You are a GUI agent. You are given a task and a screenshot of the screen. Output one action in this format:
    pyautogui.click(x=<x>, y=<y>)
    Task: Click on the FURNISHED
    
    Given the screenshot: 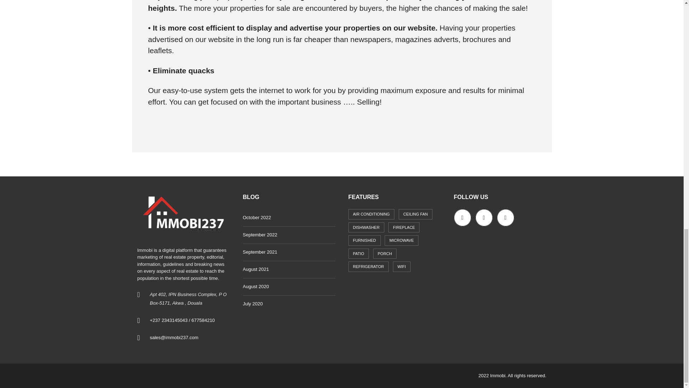 What is the action you would take?
    pyautogui.click(x=364, y=240)
    